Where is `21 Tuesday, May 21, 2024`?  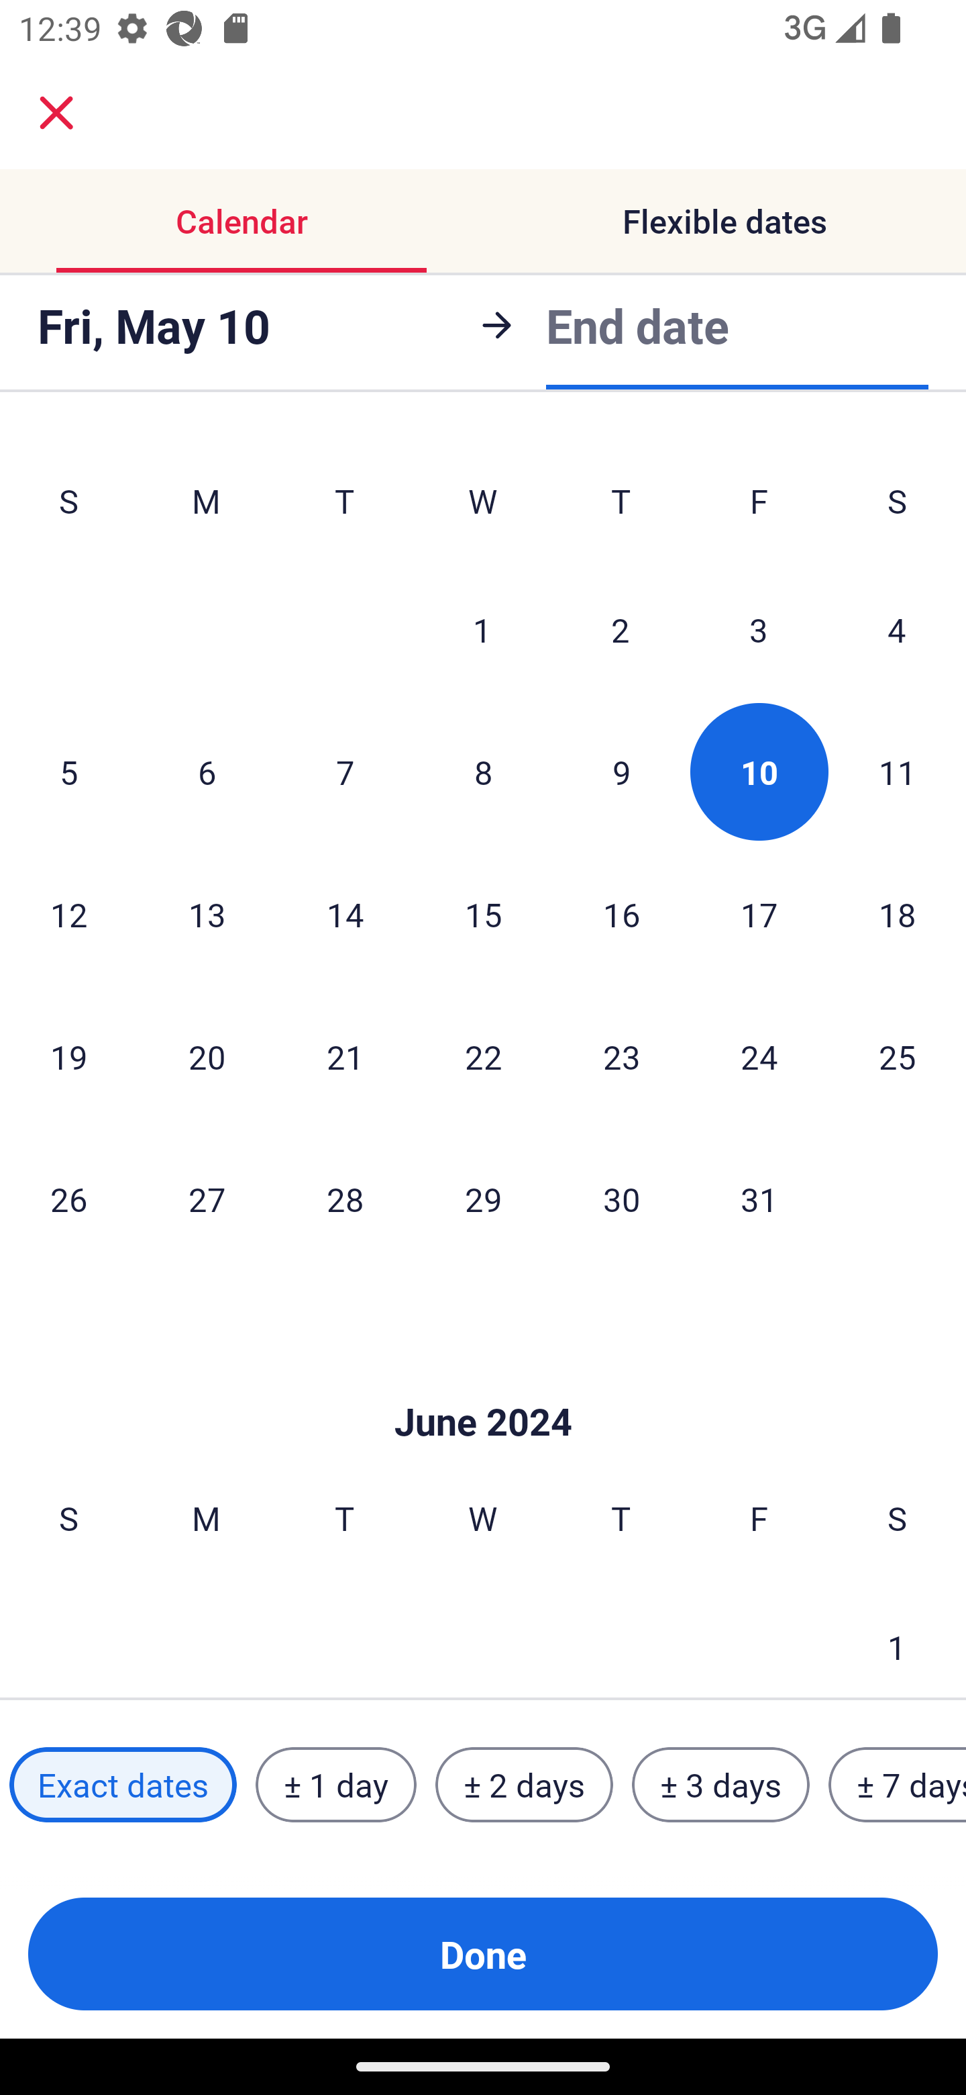
21 Tuesday, May 21, 2024 is located at coordinates (345, 1056).